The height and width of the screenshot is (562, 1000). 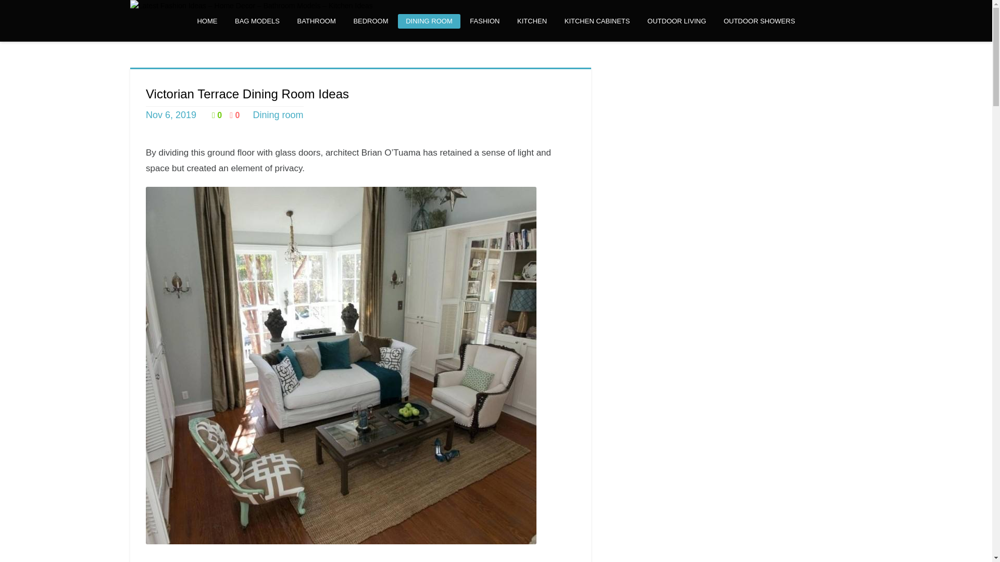 What do you see at coordinates (484, 21) in the screenshot?
I see `FASHION` at bounding box center [484, 21].